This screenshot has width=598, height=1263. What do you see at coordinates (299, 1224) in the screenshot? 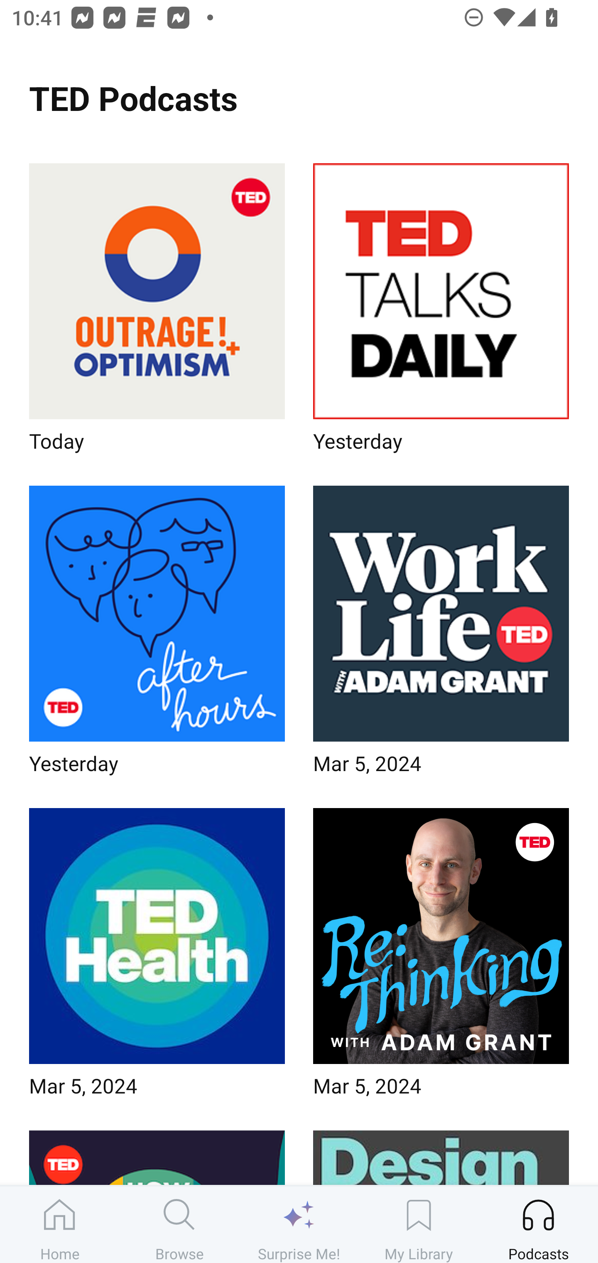
I see `Surprise Me!` at bounding box center [299, 1224].